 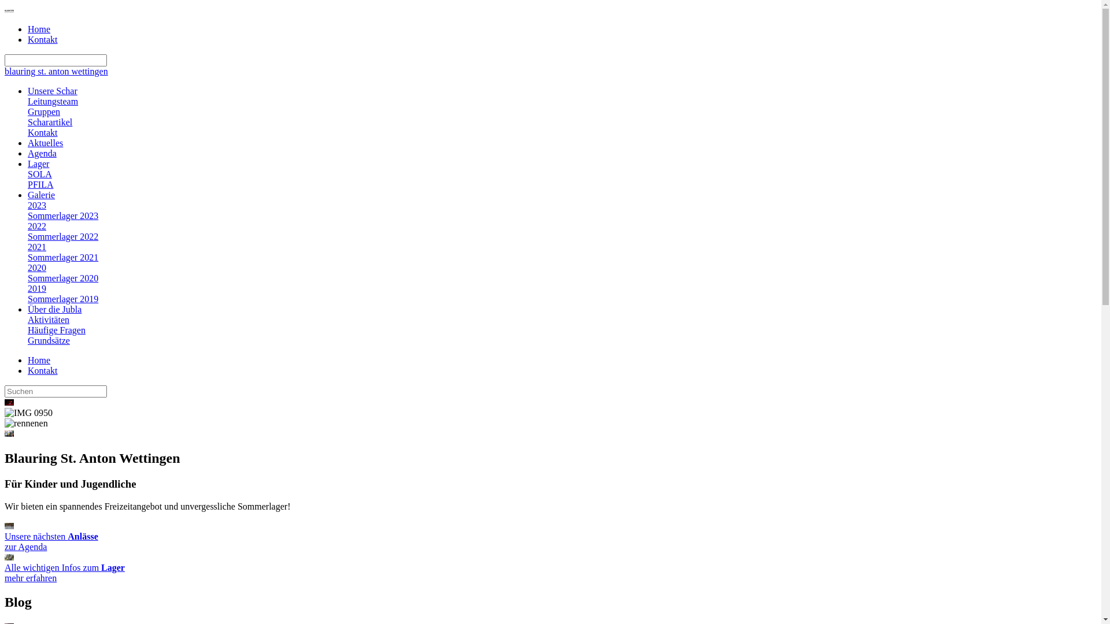 What do you see at coordinates (9, 12) in the screenshot?
I see `Blauring St. Anton Wettingen` at bounding box center [9, 12].